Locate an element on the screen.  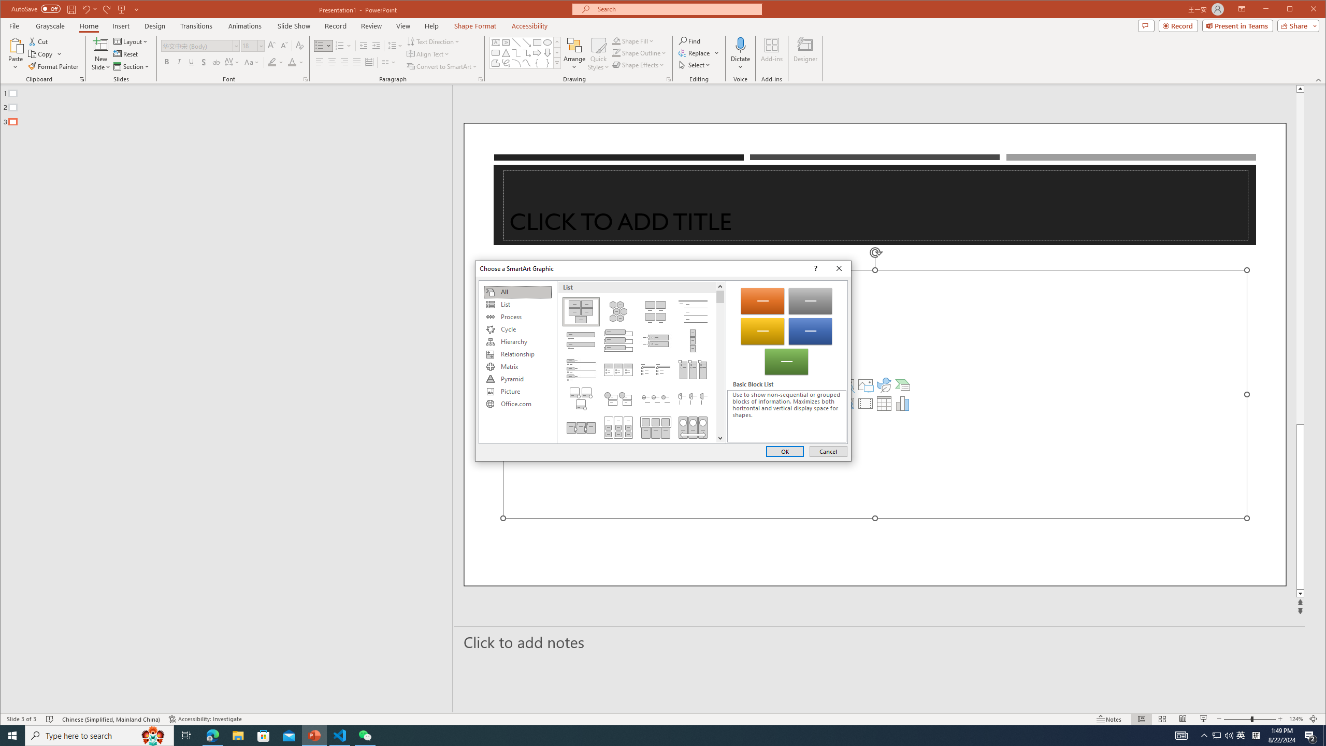
Bullets is located at coordinates (323, 46).